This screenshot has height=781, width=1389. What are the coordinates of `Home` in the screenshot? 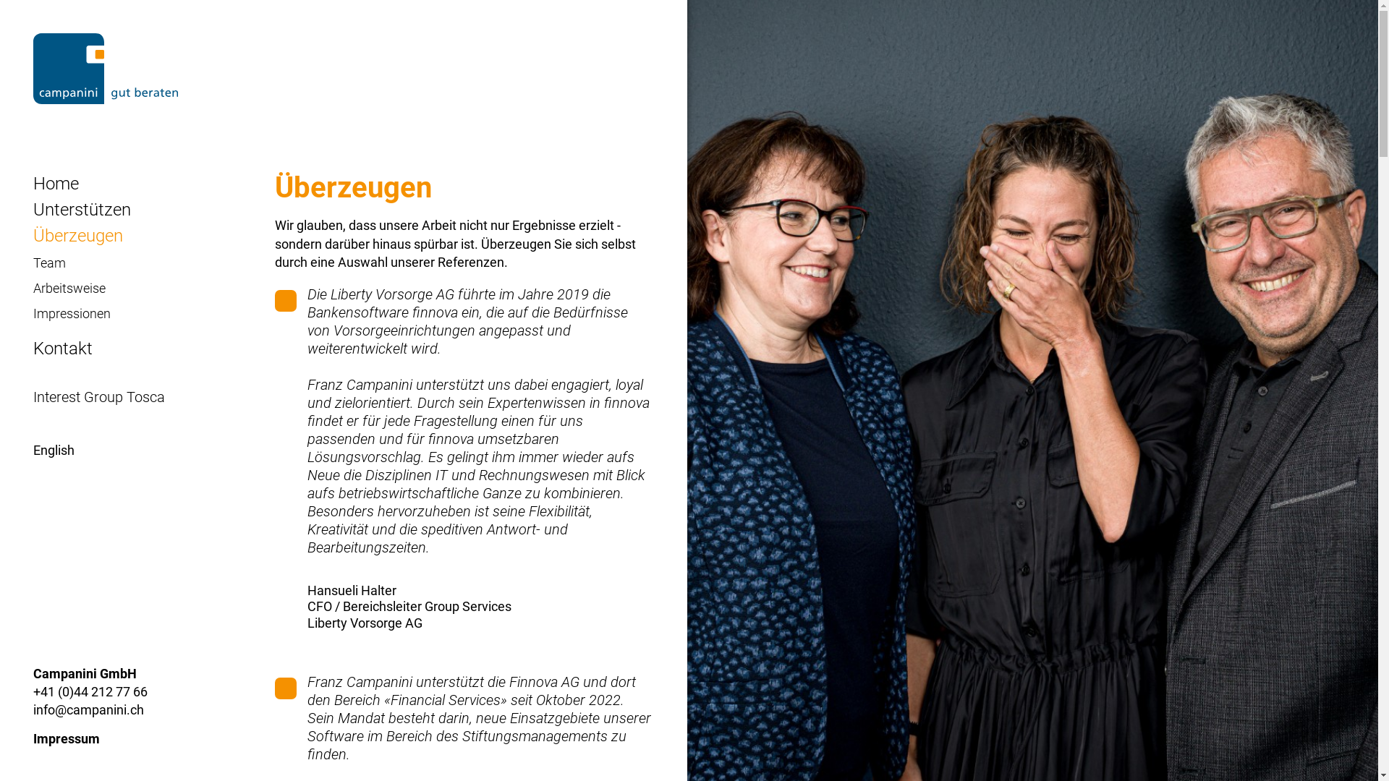 It's located at (67, 184).